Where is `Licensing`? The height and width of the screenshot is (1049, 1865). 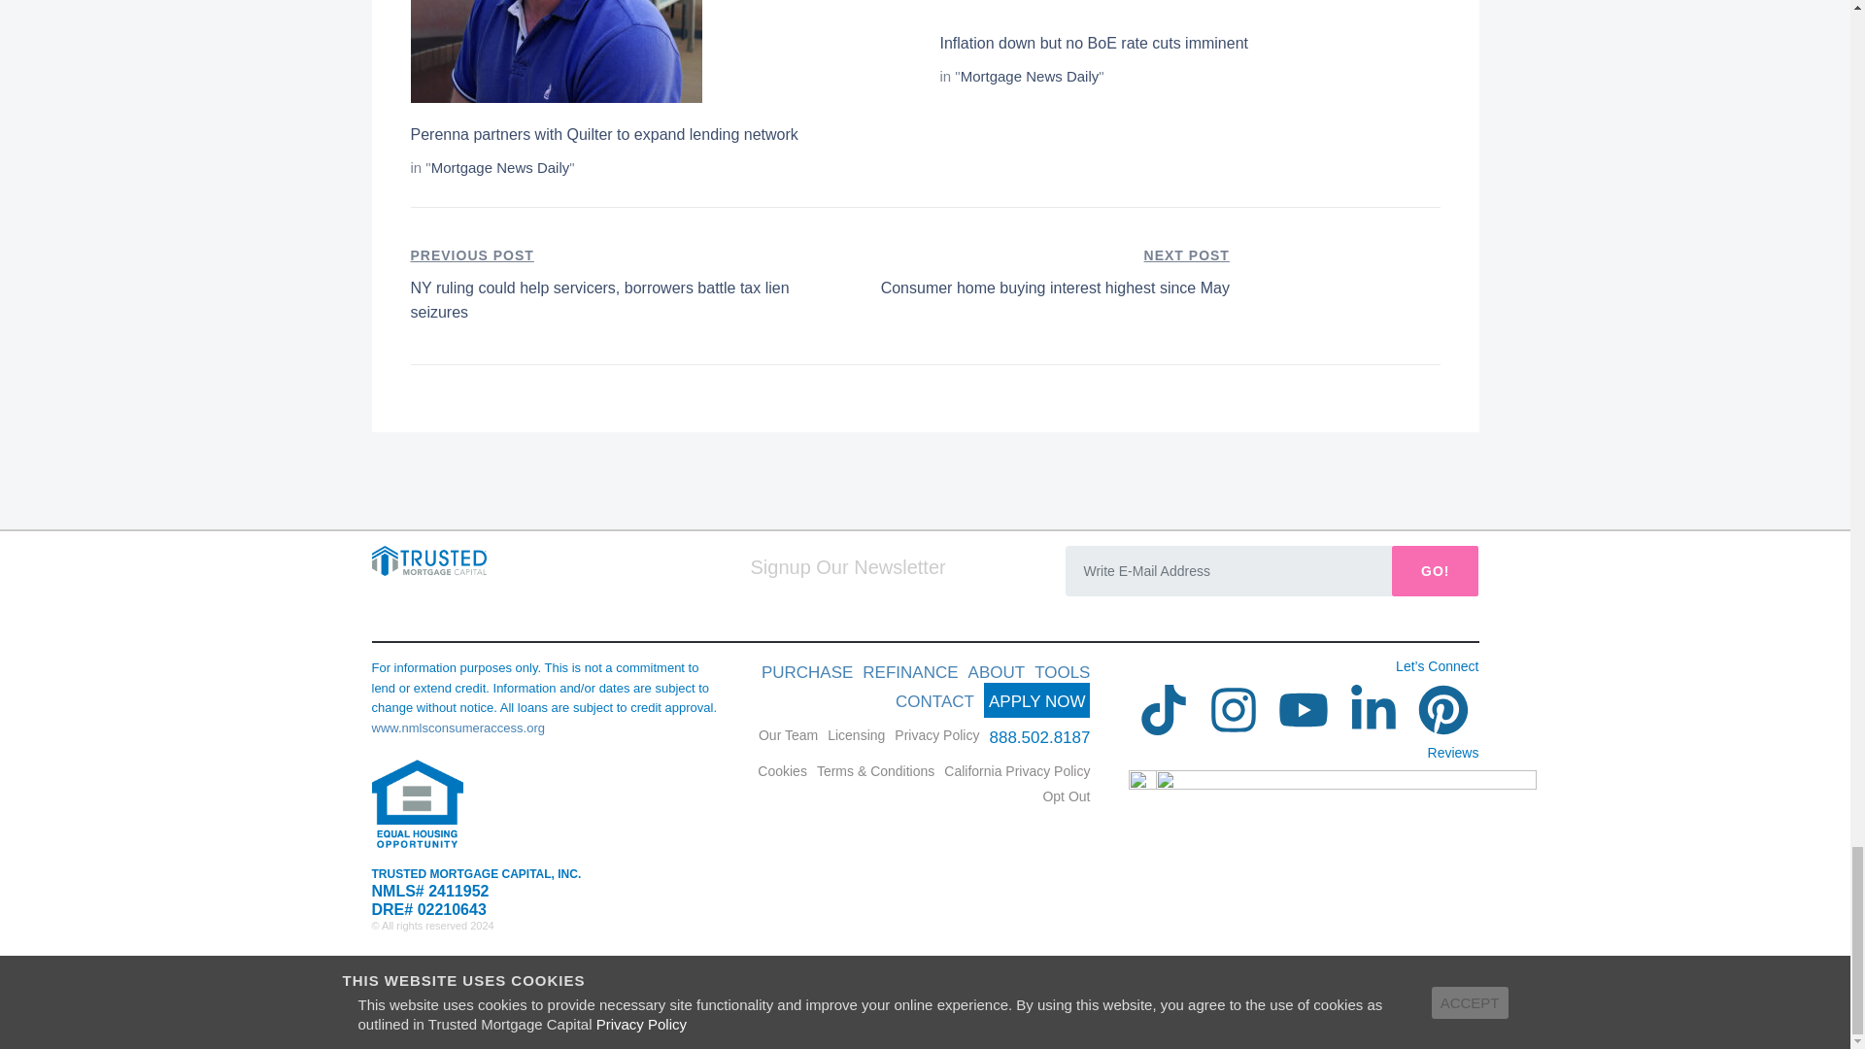
Licensing is located at coordinates (458, 728).